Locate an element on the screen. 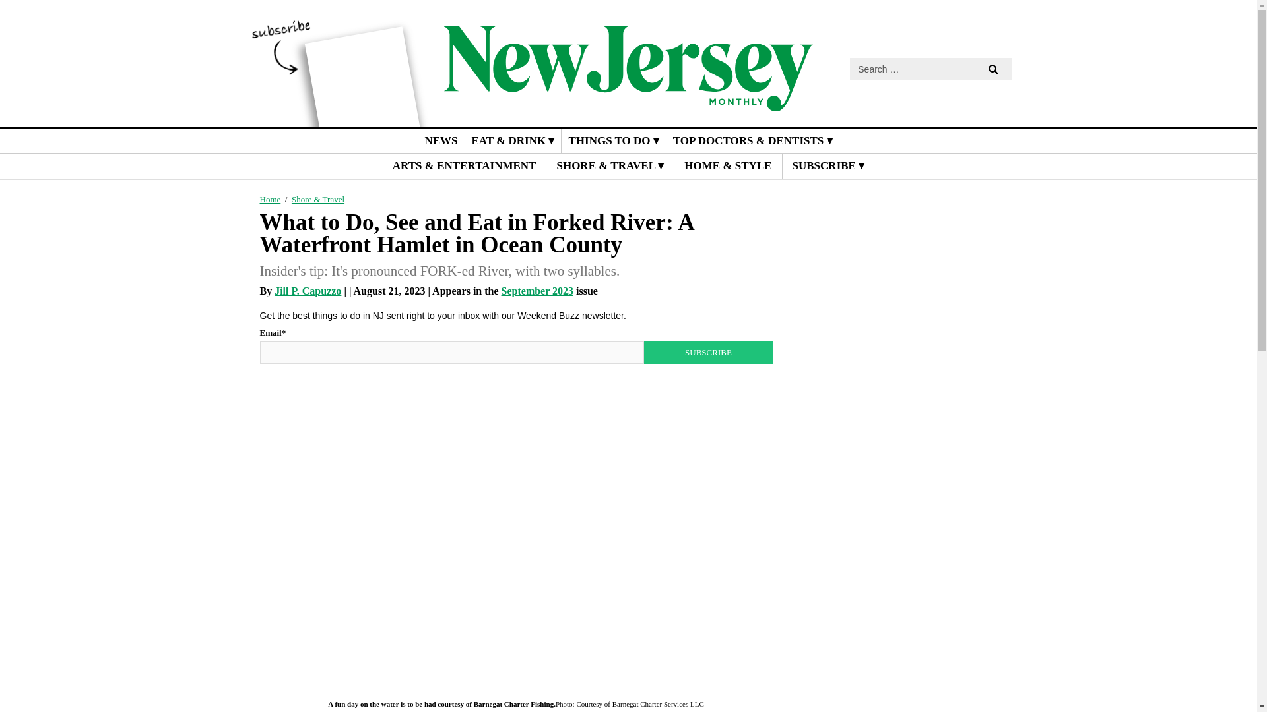  NEWS is located at coordinates (441, 141).